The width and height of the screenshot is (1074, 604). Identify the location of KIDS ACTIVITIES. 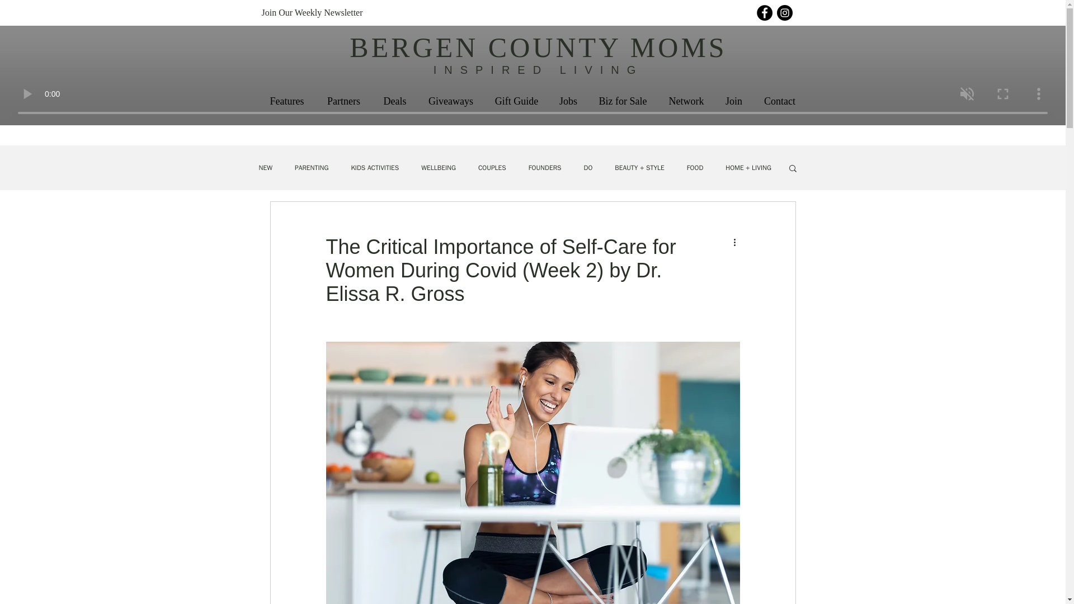
(375, 168).